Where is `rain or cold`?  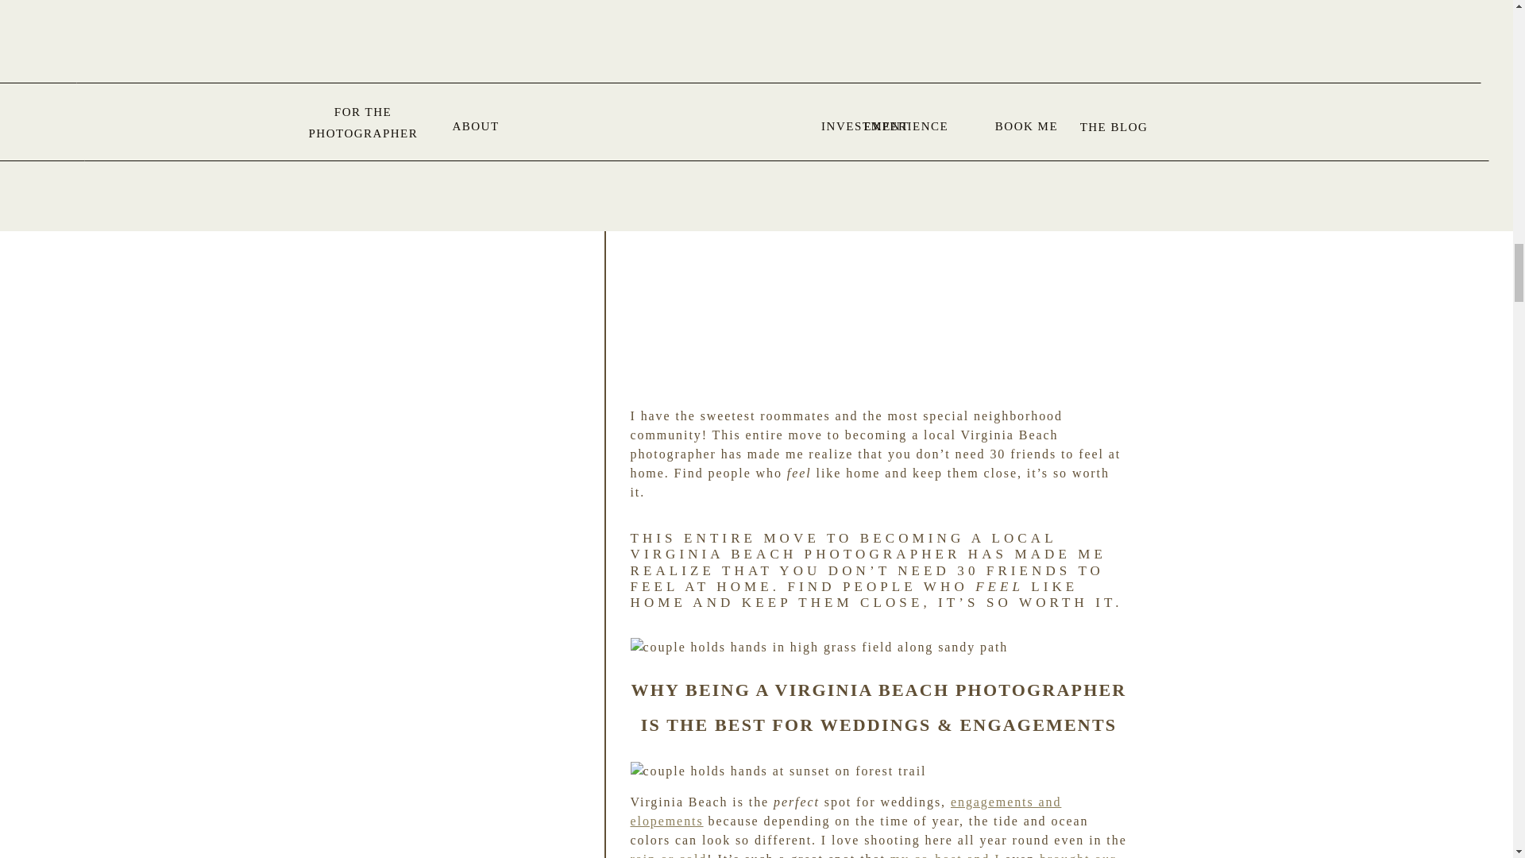 rain or cold is located at coordinates (669, 855).